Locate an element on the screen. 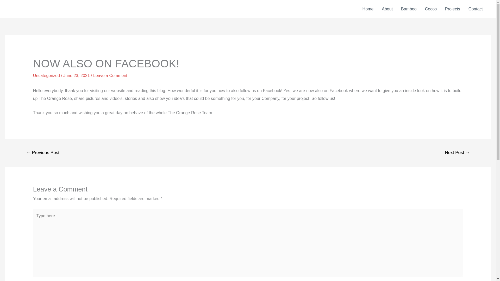 This screenshot has height=281, width=500. Home is located at coordinates (368, 9).